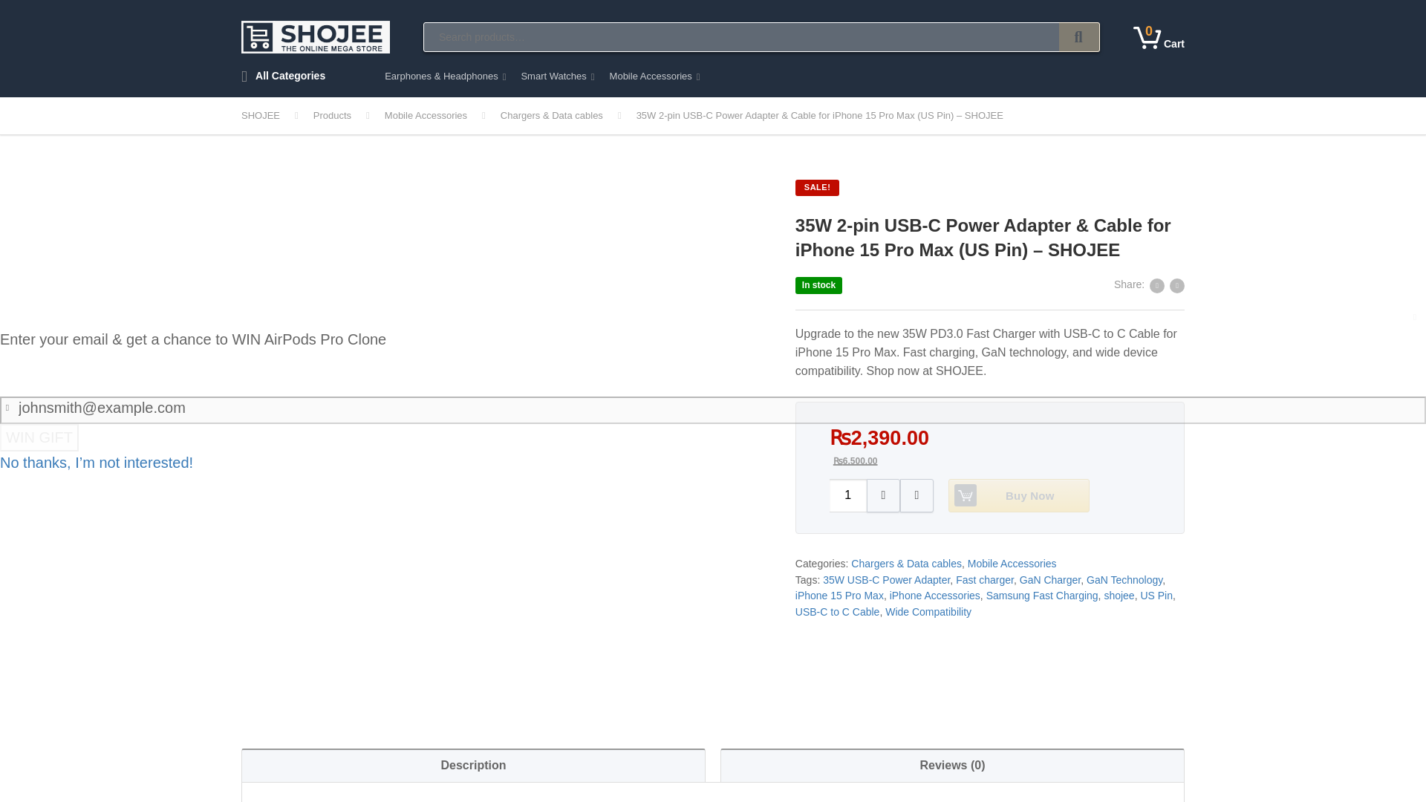 This screenshot has width=1426, height=802. Describe the element at coordinates (349, 116) in the screenshot. I see `iPhone 15 Pro Max` at that location.